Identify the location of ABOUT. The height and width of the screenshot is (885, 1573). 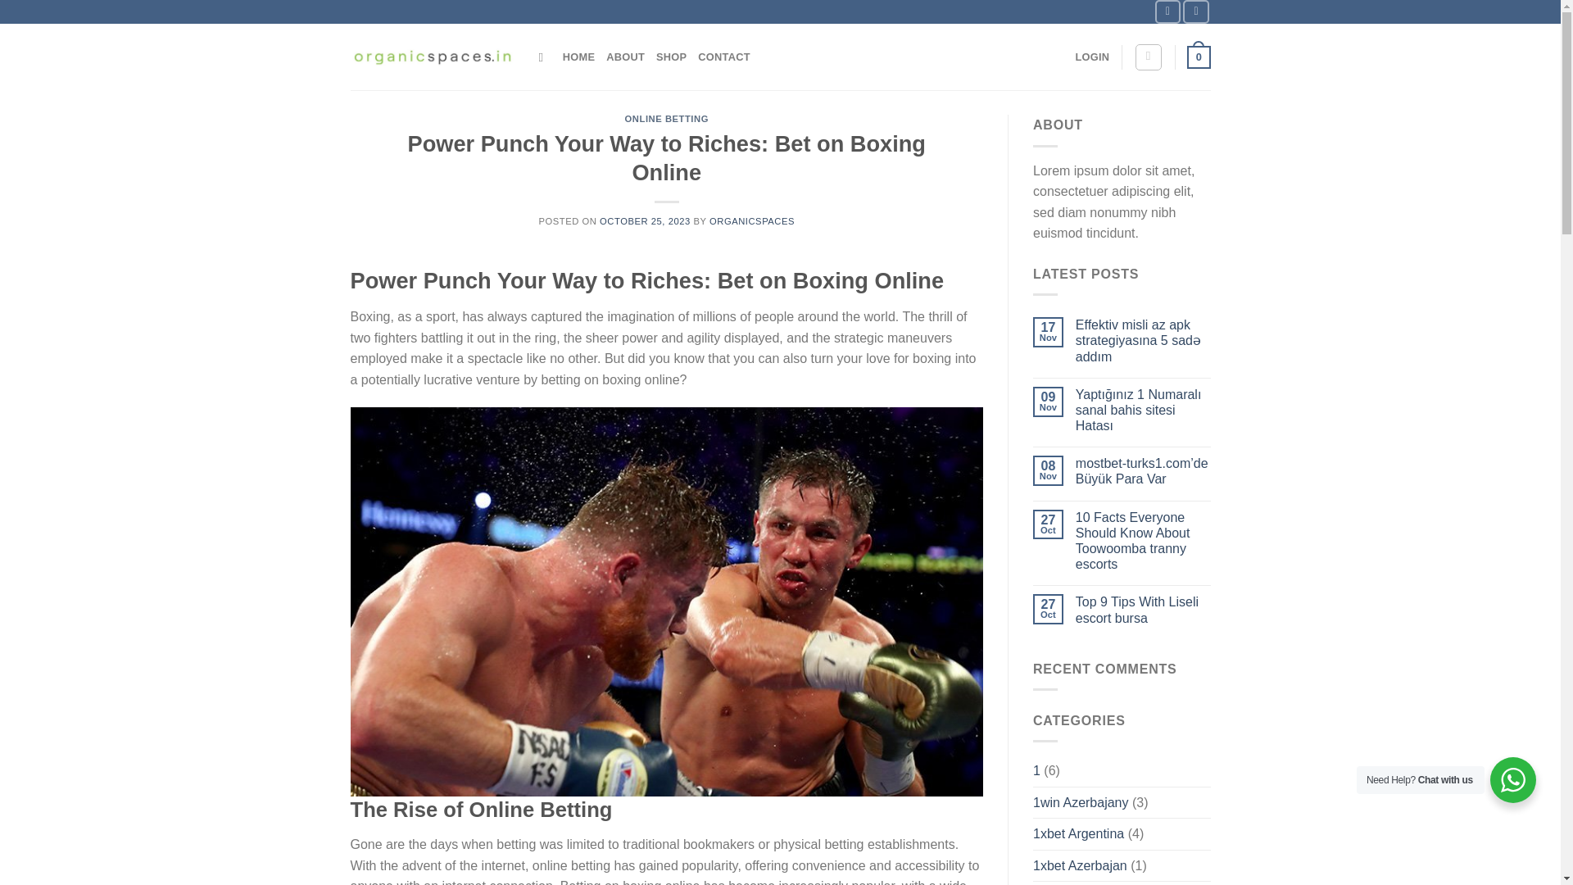
(625, 57).